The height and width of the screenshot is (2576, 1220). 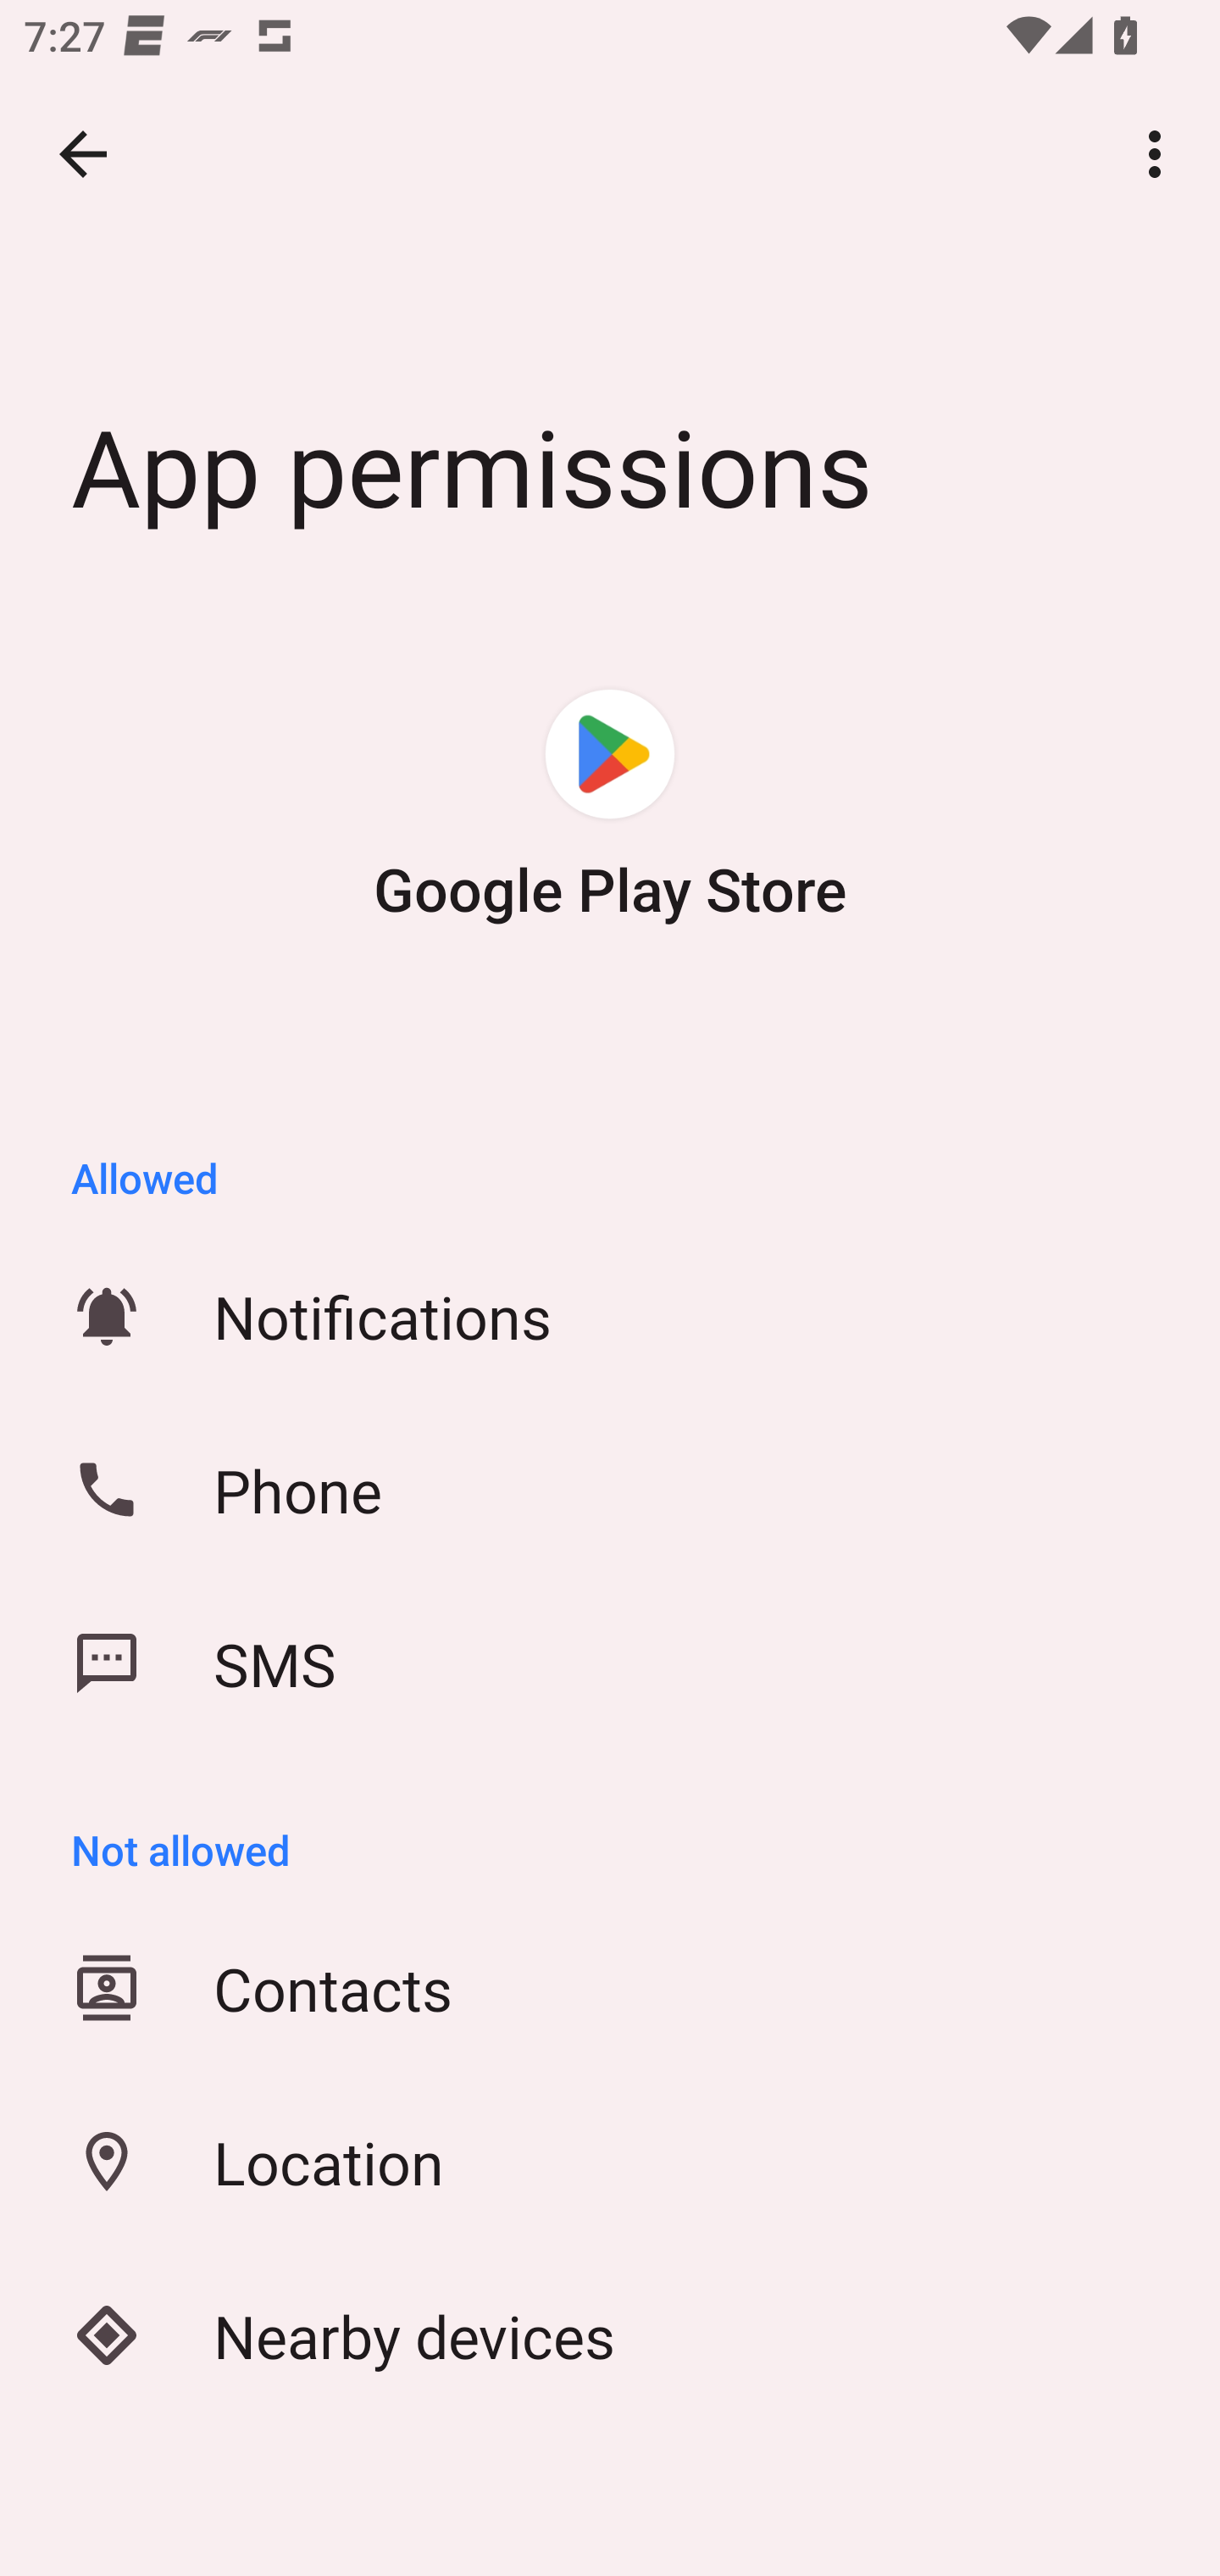 What do you see at coordinates (610, 1490) in the screenshot?
I see `Phone` at bounding box center [610, 1490].